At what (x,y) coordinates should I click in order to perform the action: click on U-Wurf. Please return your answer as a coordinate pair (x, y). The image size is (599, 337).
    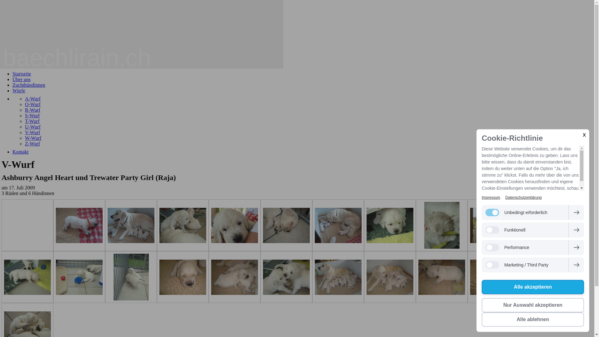
    Looking at the image, I should click on (33, 127).